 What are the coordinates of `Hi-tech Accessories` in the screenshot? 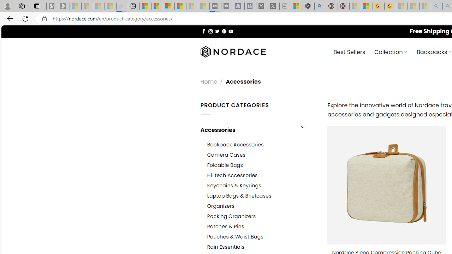 It's located at (262, 175).